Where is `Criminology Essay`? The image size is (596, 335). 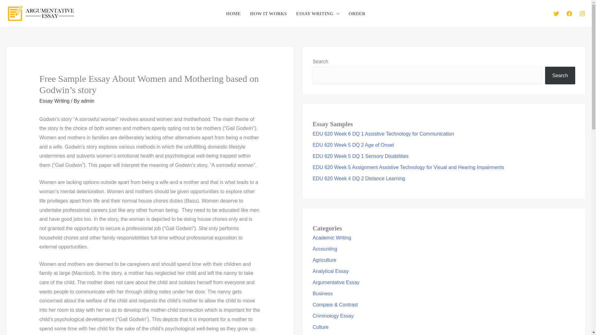 Criminology Essay is located at coordinates (333, 316).